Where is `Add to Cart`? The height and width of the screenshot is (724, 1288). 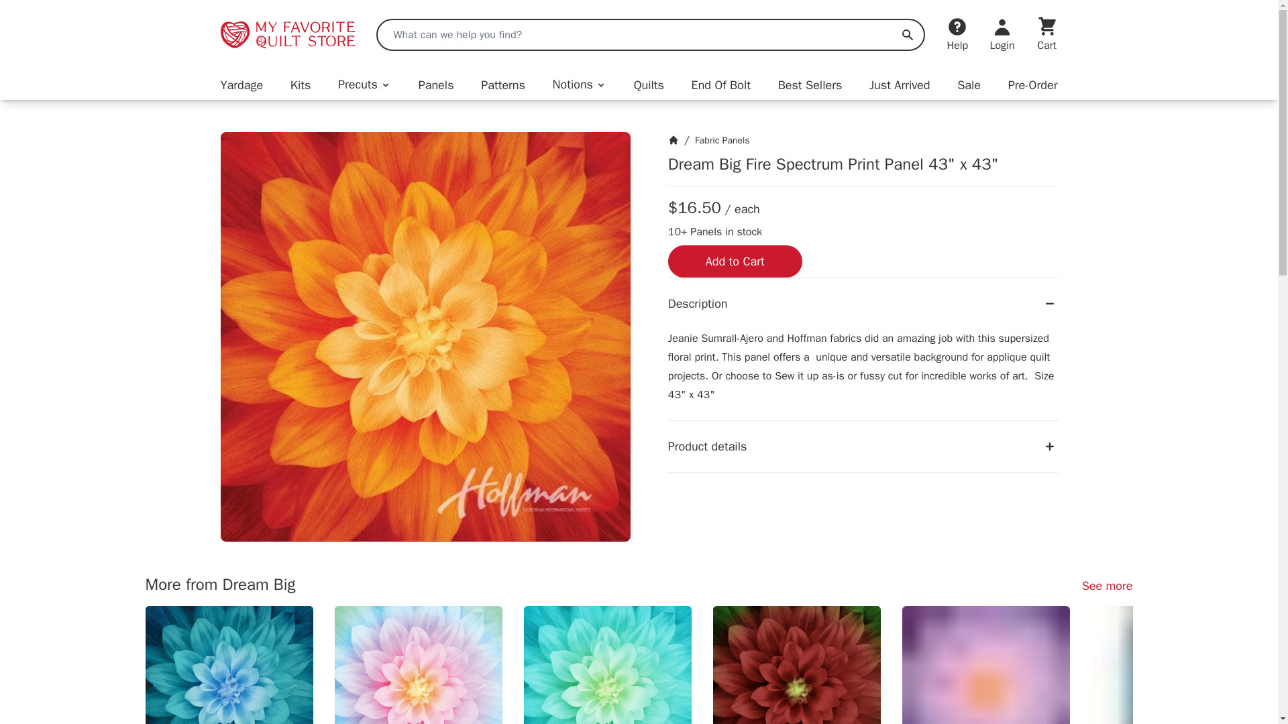
Add to Cart is located at coordinates (735, 261).